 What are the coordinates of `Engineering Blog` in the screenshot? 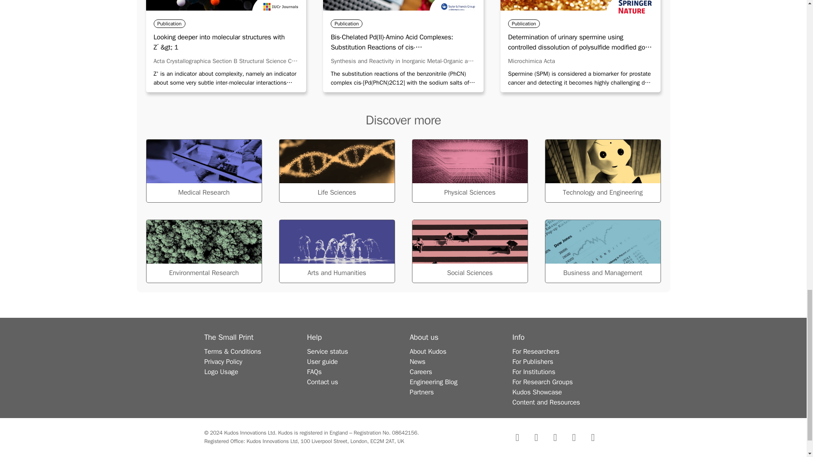 It's located at (434, 382).